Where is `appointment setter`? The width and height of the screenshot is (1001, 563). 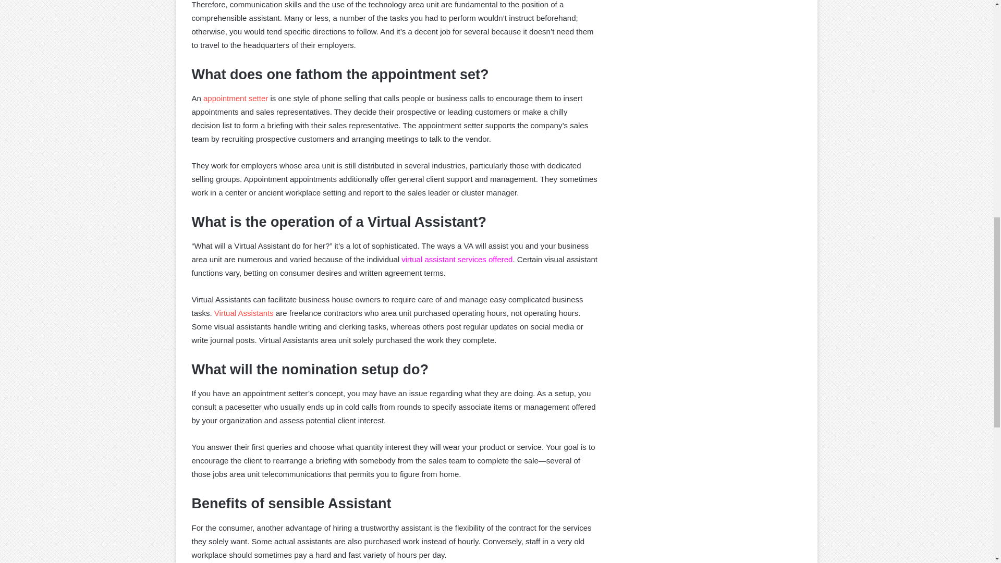 appointment setter is located at coordinates (236, 98).